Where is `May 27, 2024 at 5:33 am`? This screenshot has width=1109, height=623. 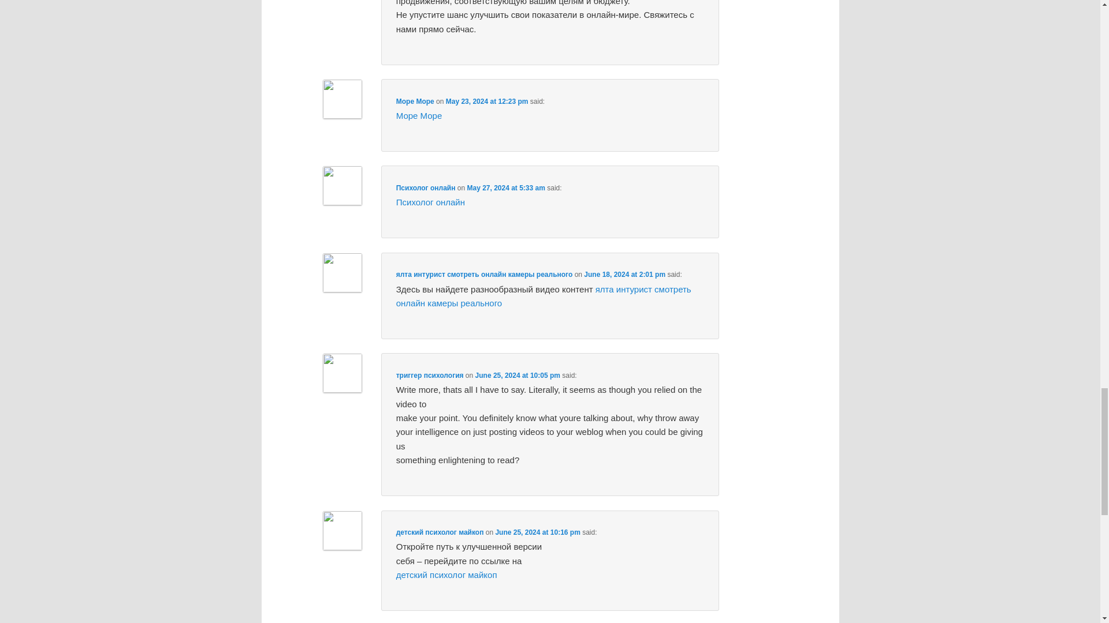 May 27, 2024 at 5:33 am is located at coordinates (505, 187).